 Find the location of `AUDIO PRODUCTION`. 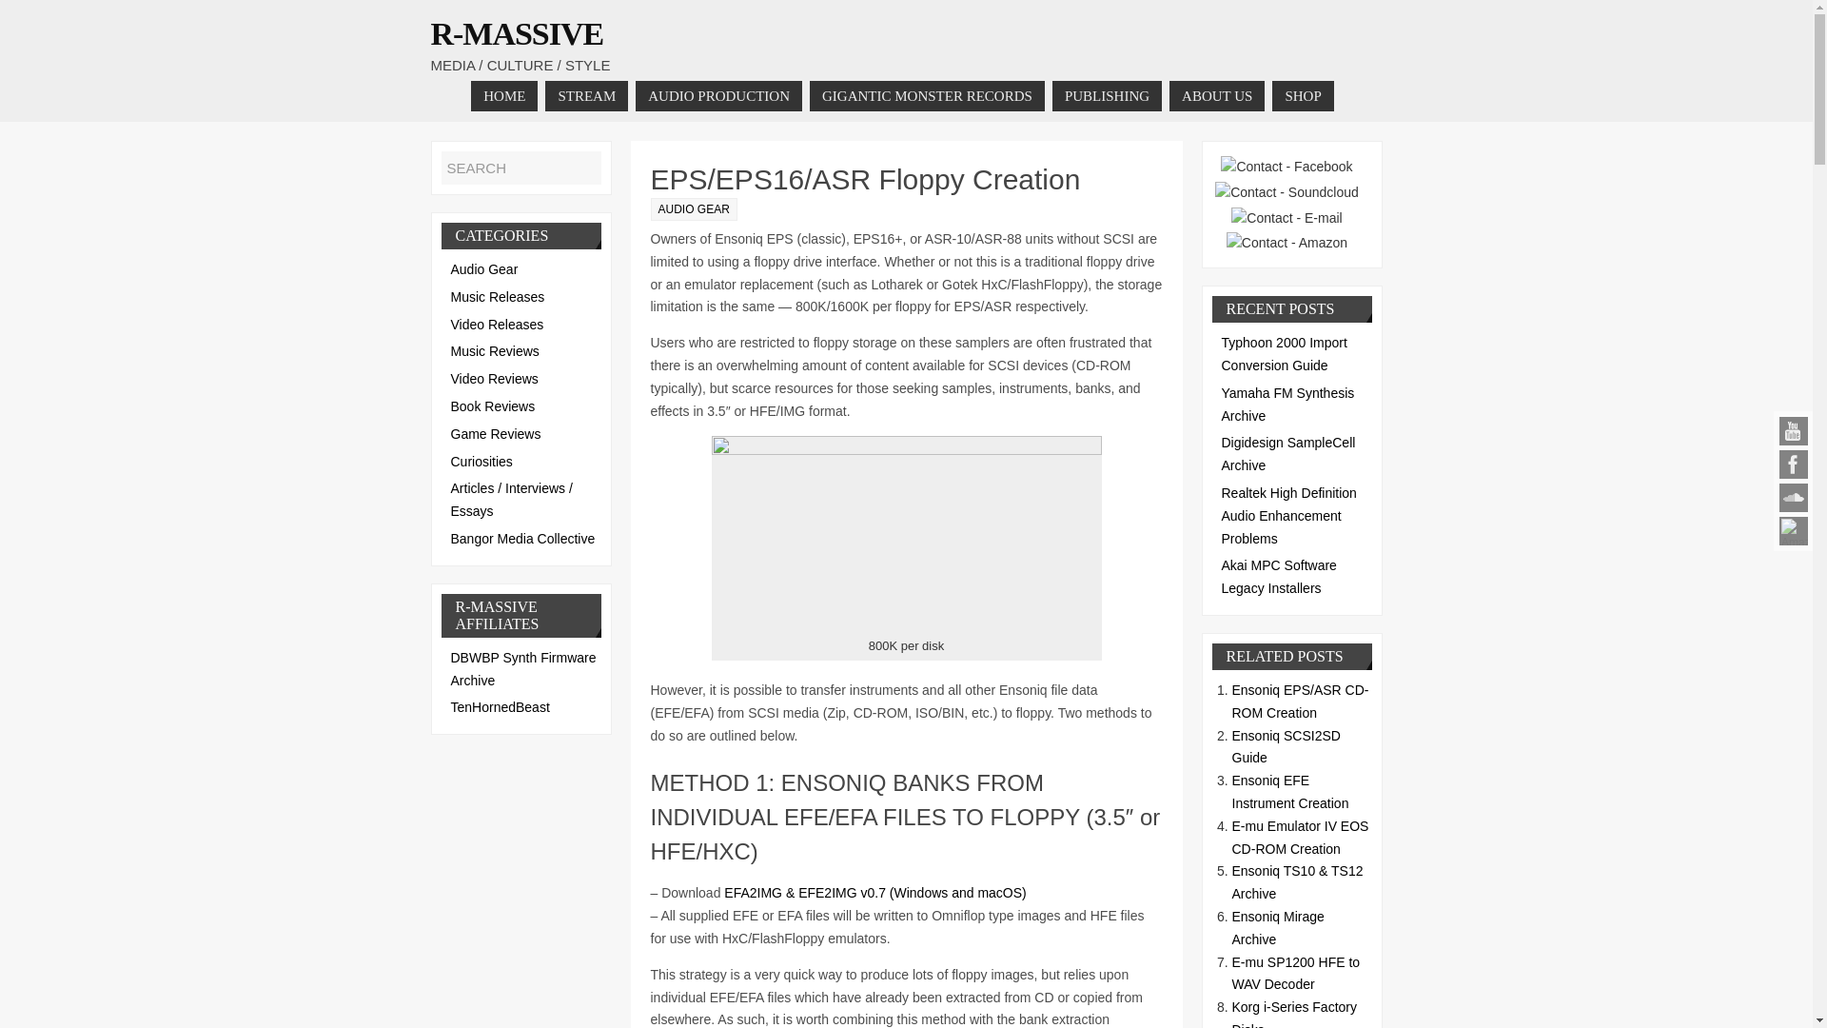

AUDIO PRODUCTION is located at coordinates (718, 95).